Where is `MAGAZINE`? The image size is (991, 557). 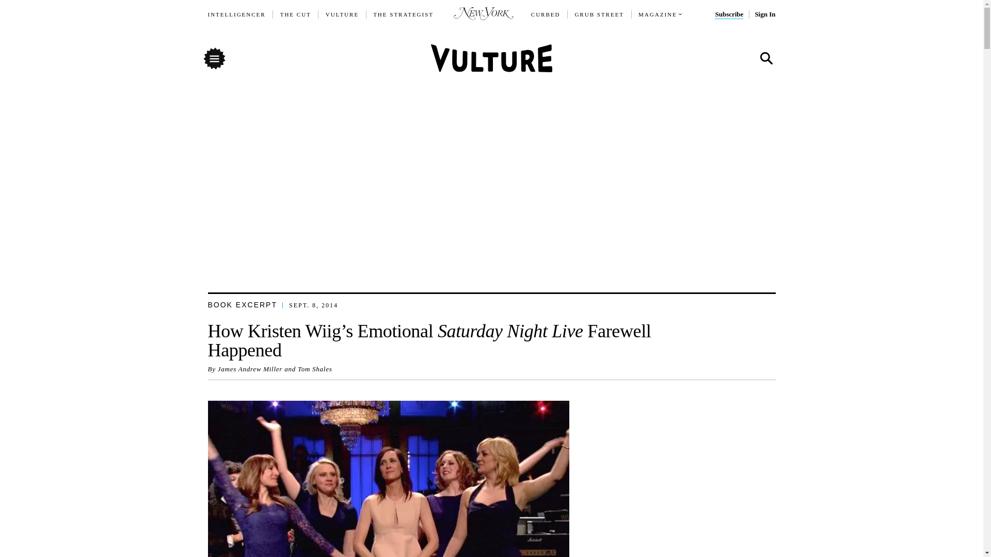 MAGAZINE is located at coordinates (658, 14).